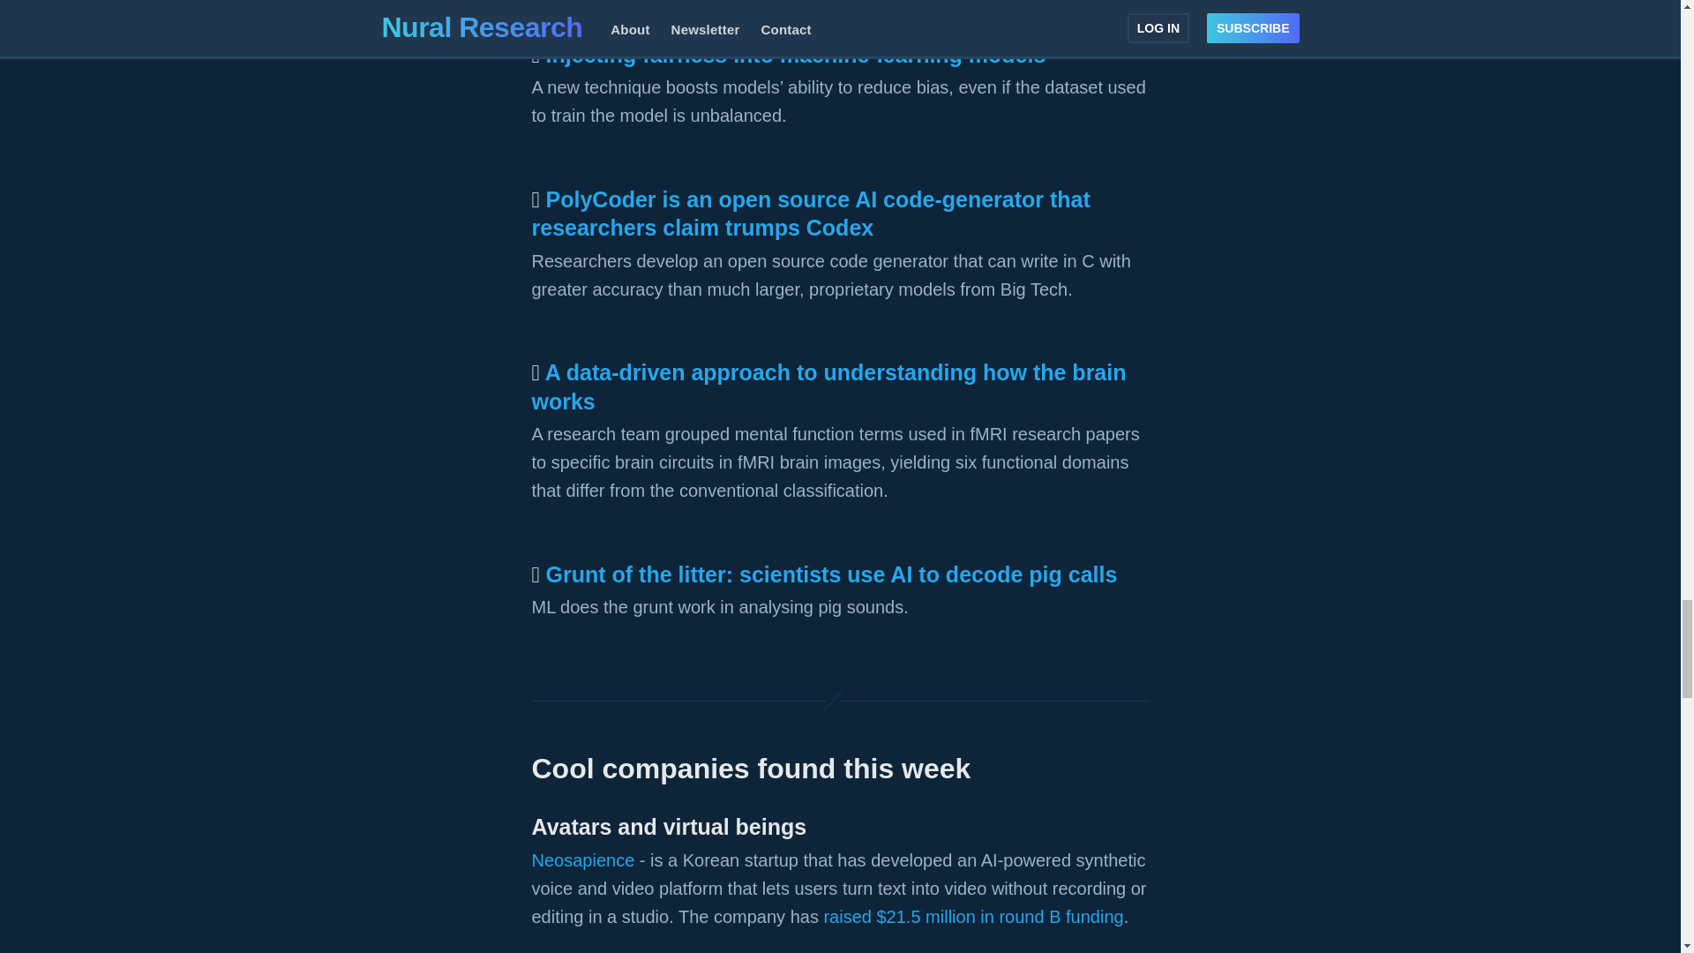 This screenshot has height=953, width=1694. I want to click on Grunt of the litter: scientists use AI to decode pig calls, so click(831, 574).